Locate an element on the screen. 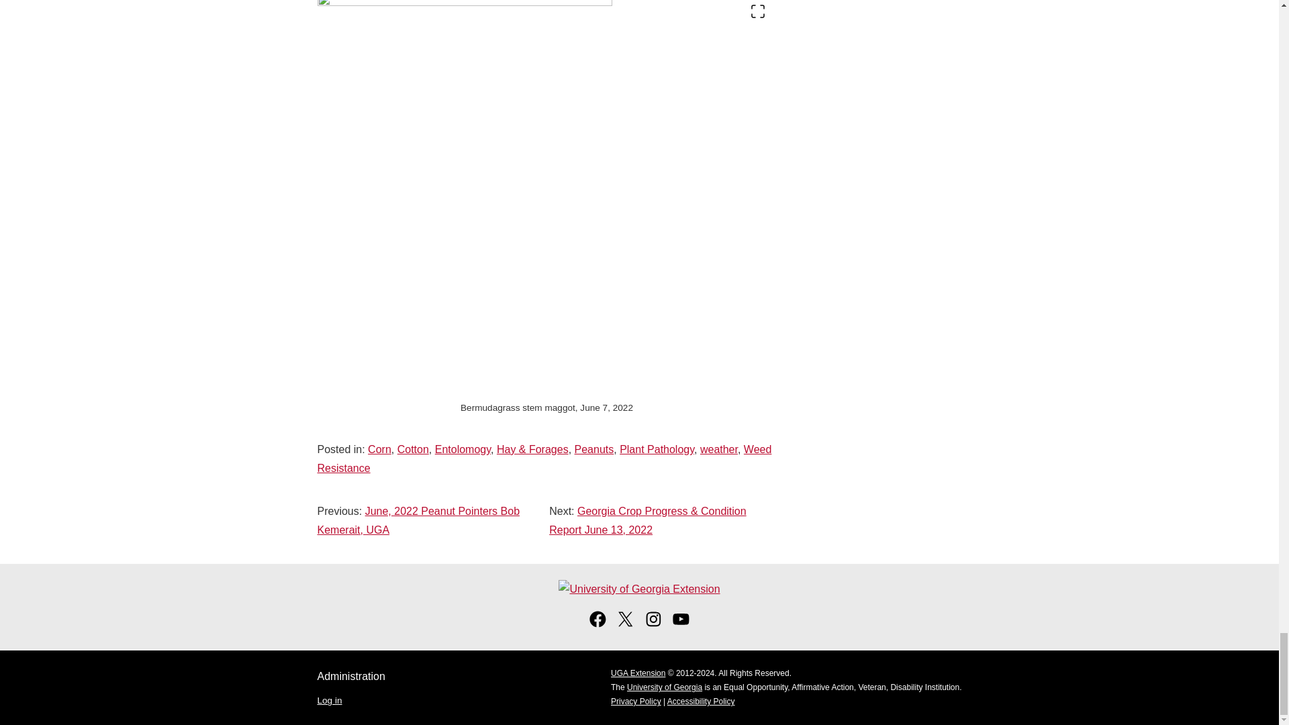 The height and width of the screenshot is (725, 1289). Weed Resistance is located at coordinates (544, 458).